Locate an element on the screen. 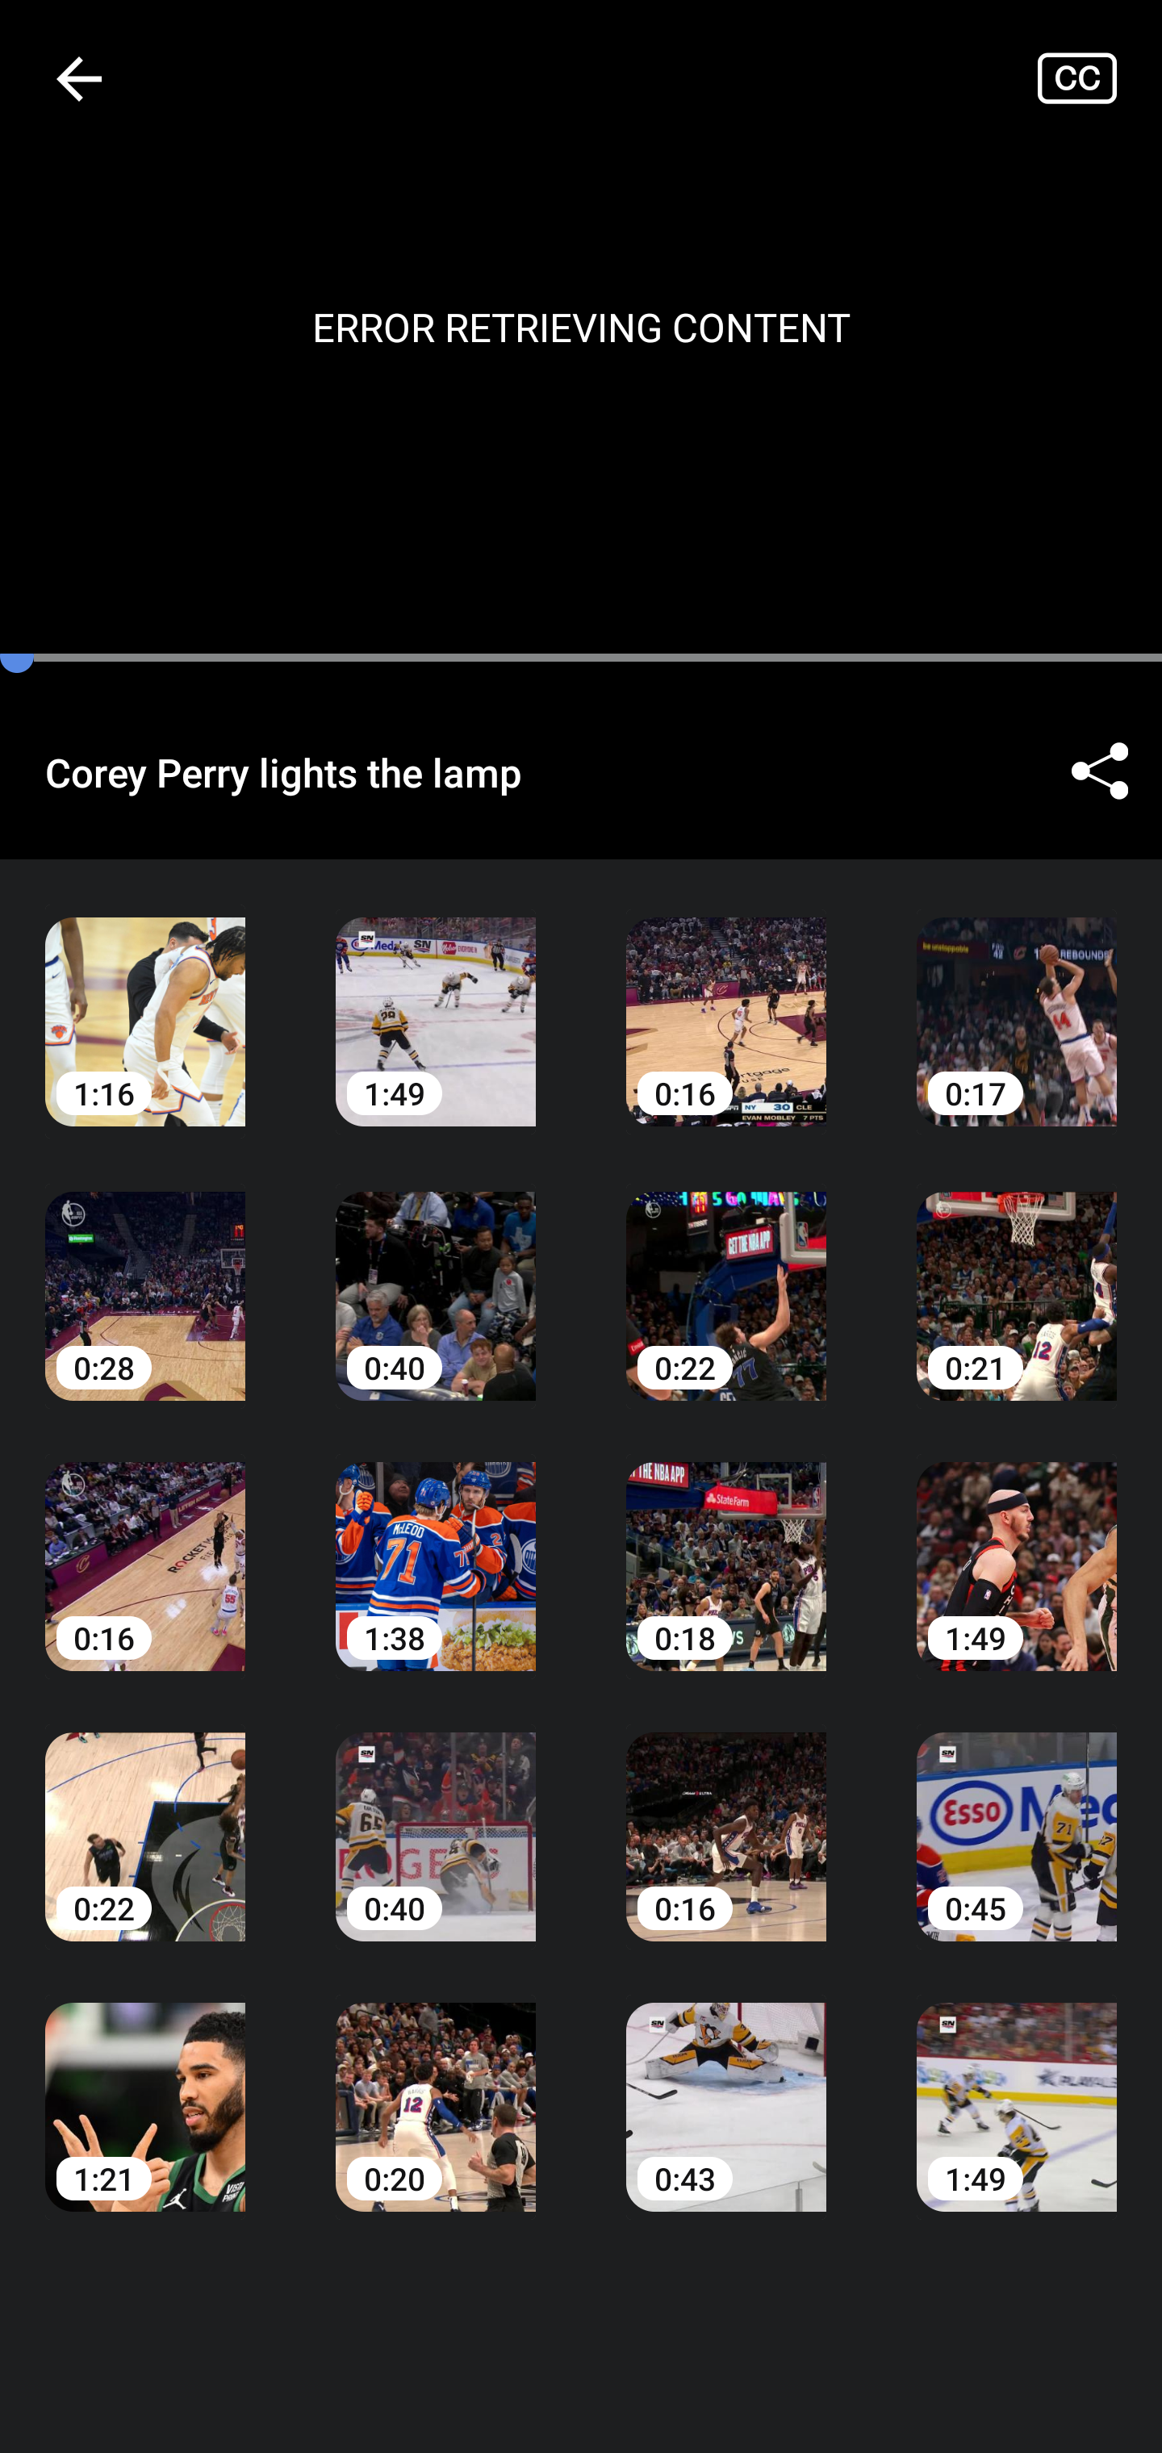 This screenshot has height=2453, width=1162. 0:16 is located at coordinates (145, 1544).